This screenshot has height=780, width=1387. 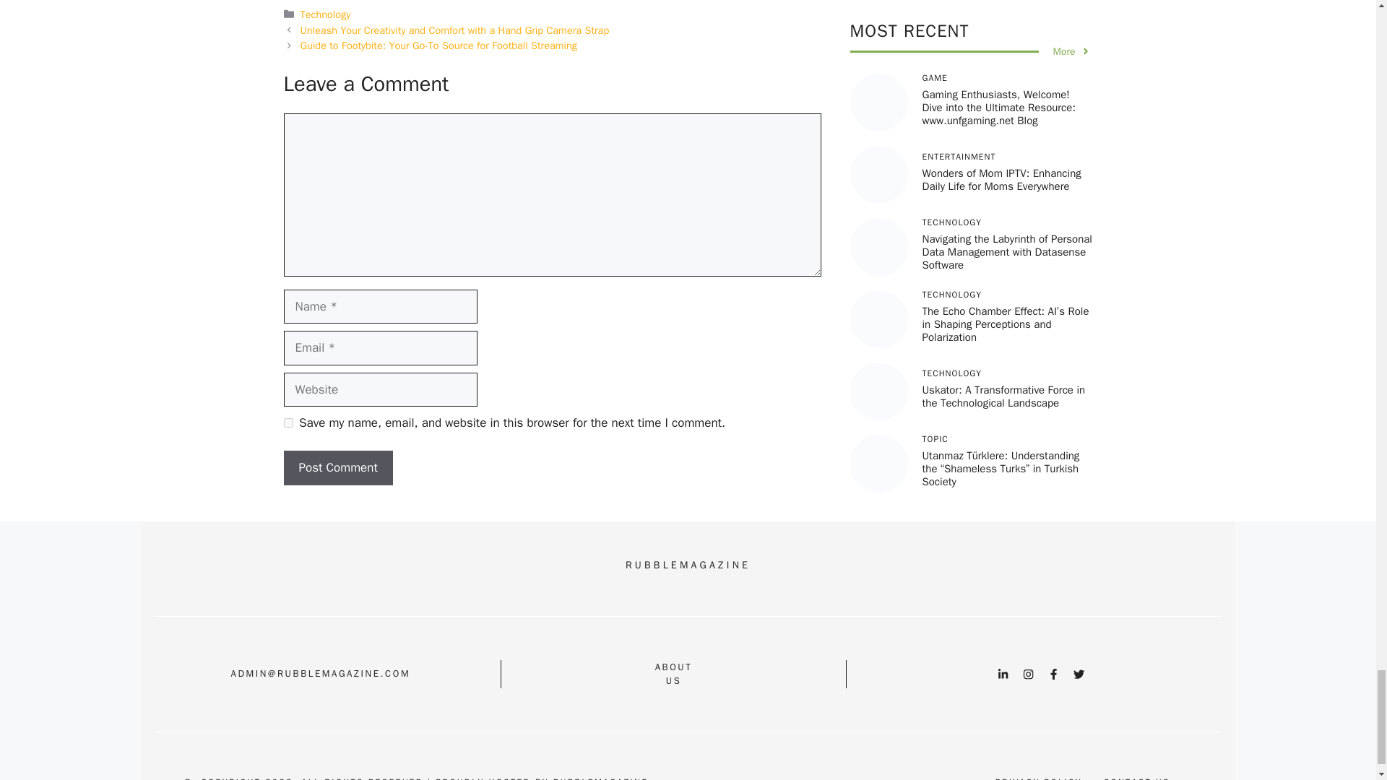 I want to click on Technology, so click(x=438, y=45).